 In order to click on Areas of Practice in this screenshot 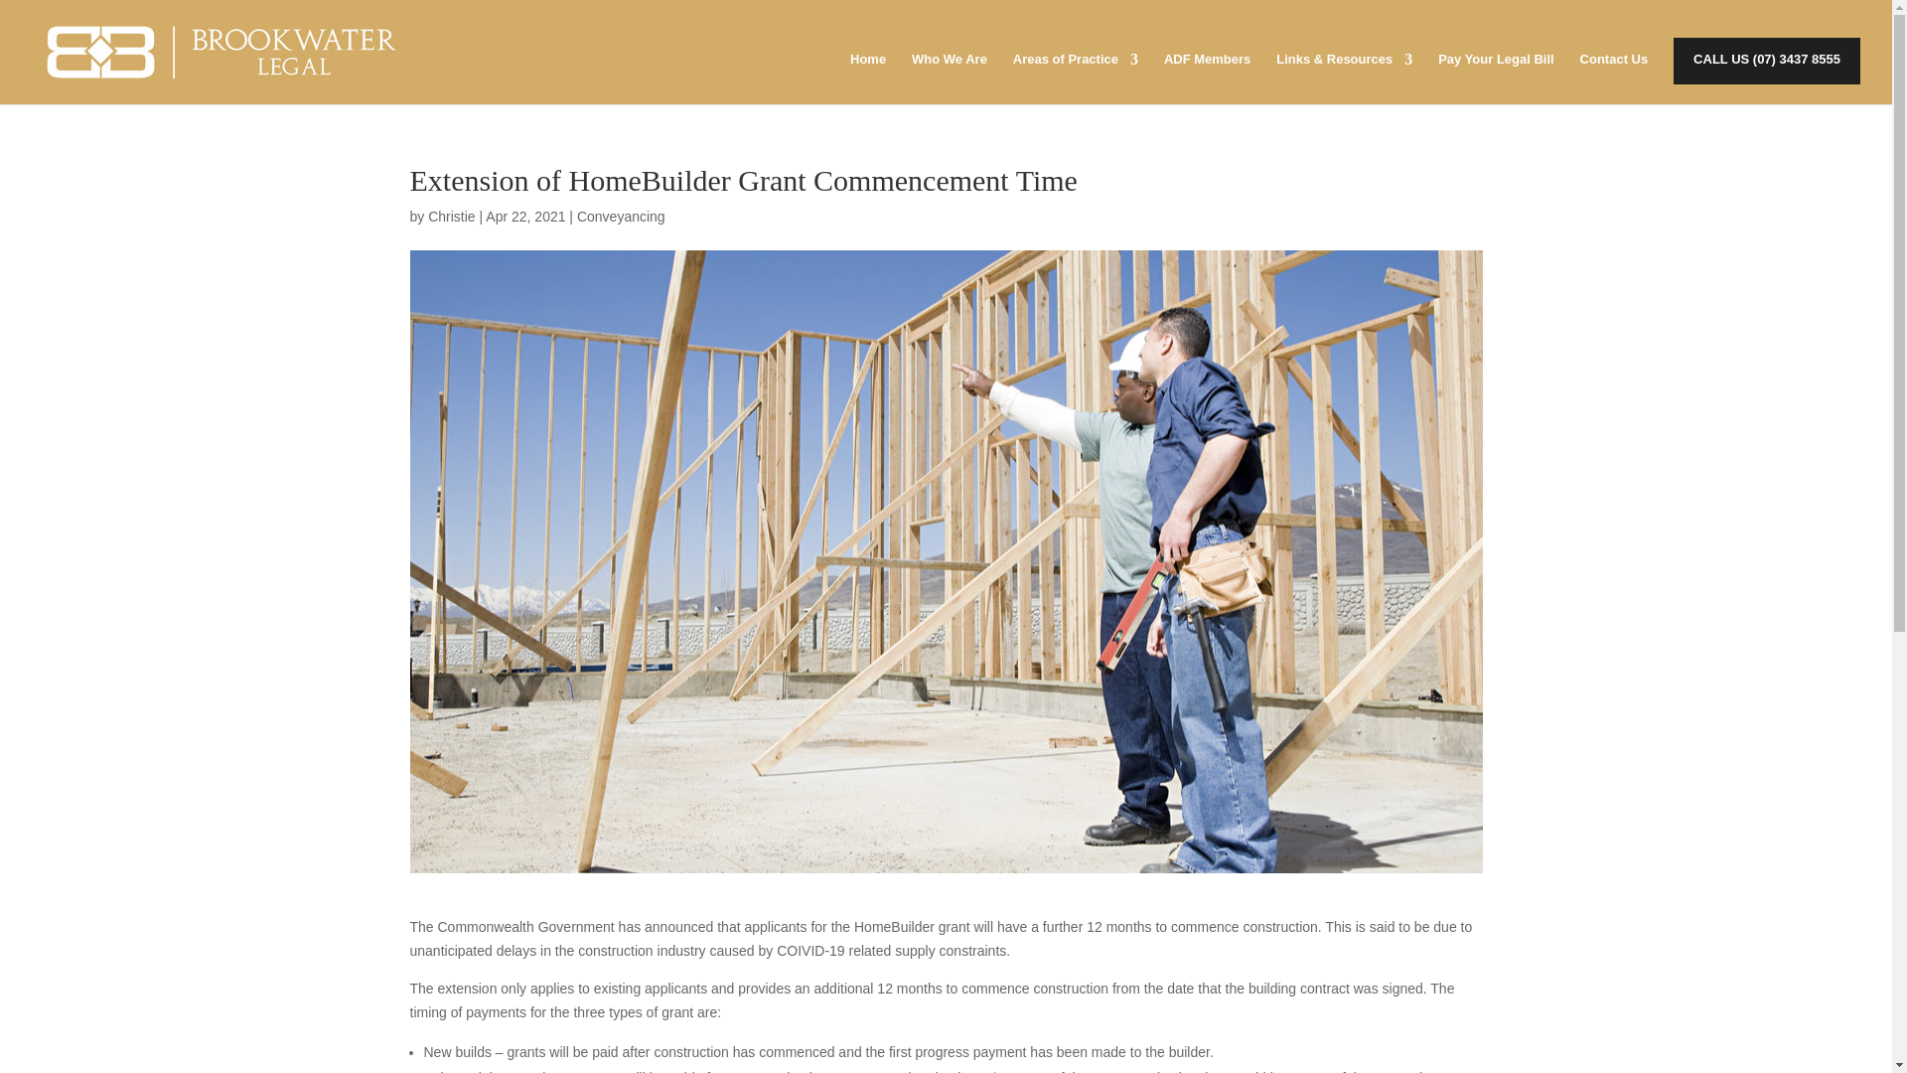, I will do `click(1075, 68)`.